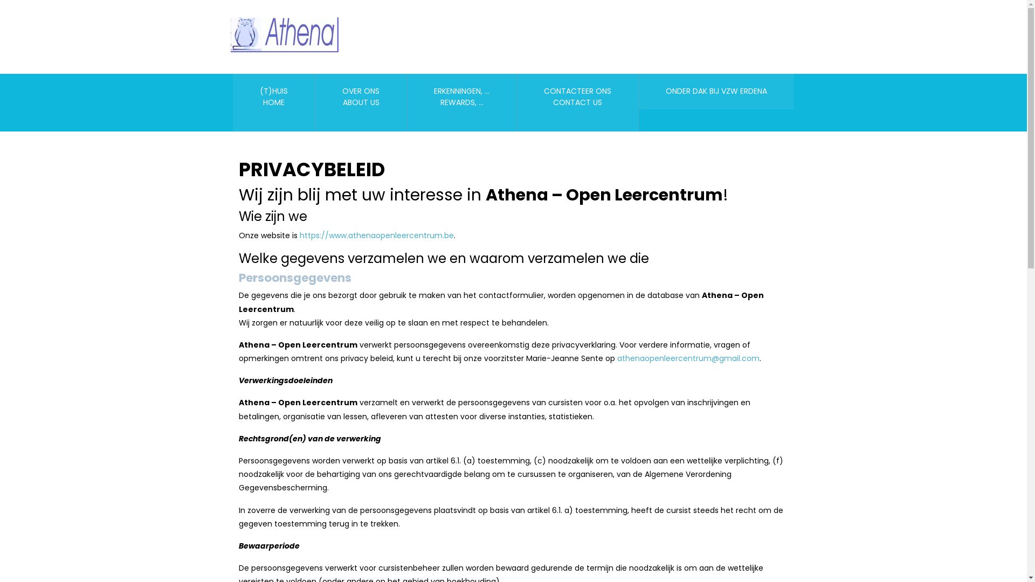 This screenshot has height=582, width=1035. What do you see at coordinates (361, 102) in the screenshot?
I see `OVER ONS
ABOUT US` at bounding box center [361, 102].